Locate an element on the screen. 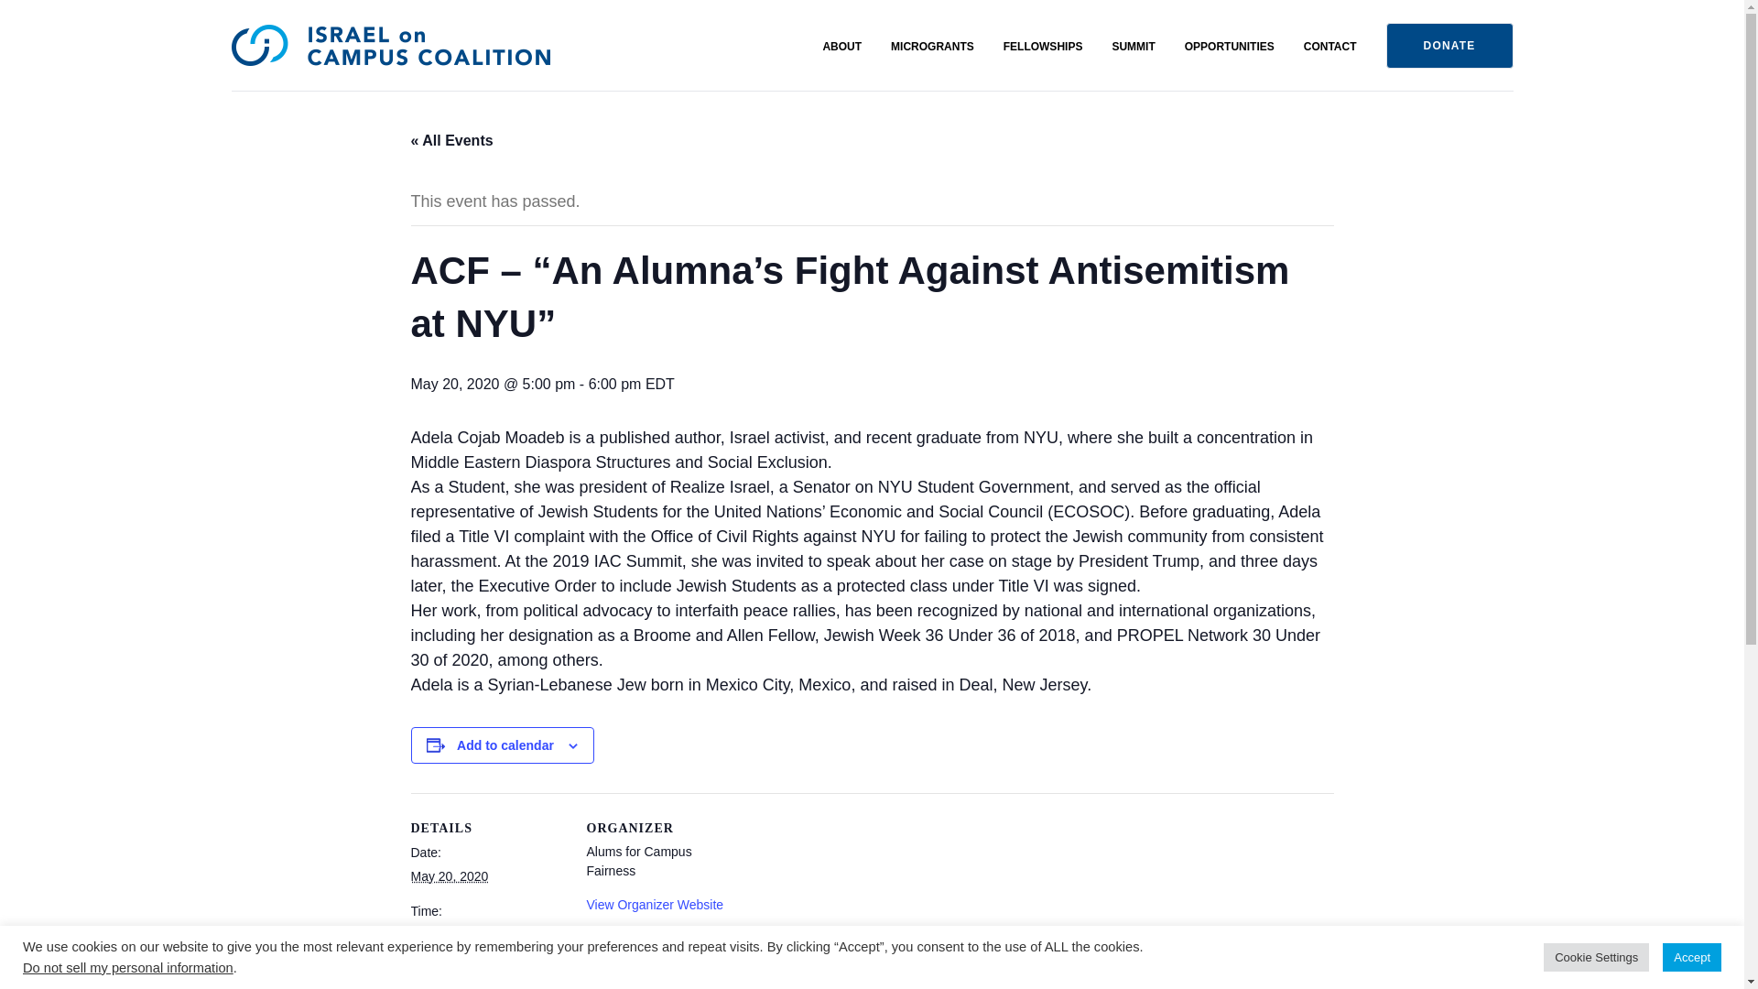 This screenshot has width=1758, height=989. FELLOWSHIPS is located at coordinates (1043, 47).